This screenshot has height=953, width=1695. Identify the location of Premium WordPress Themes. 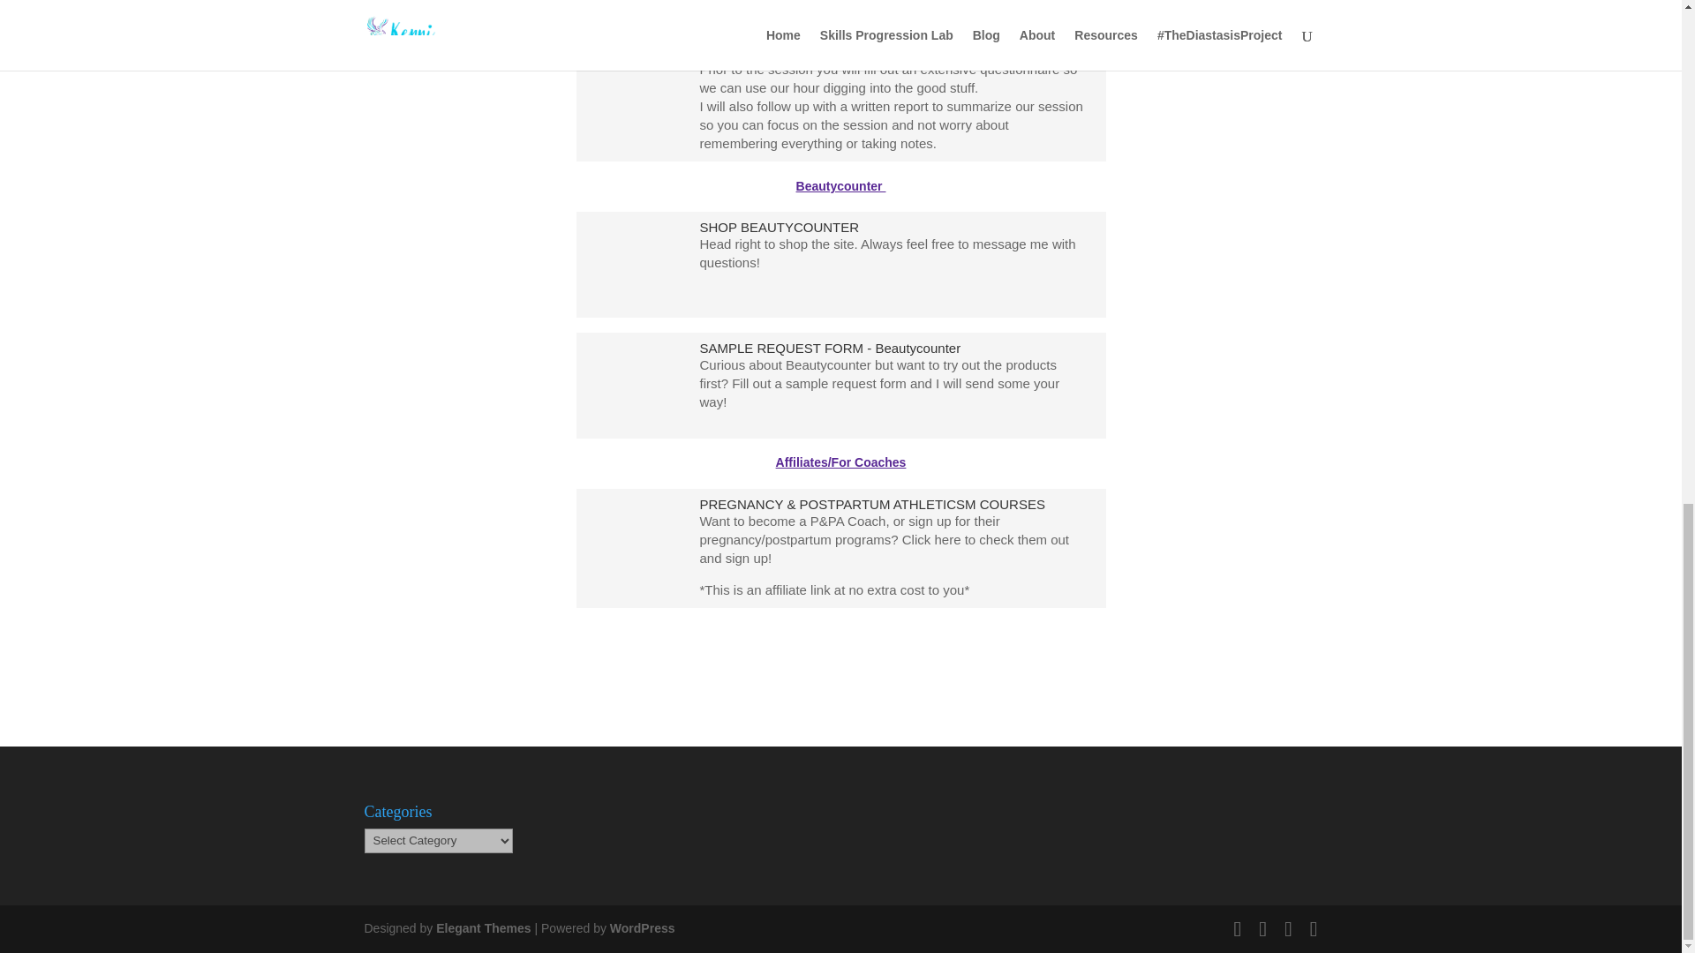
(482, 928).